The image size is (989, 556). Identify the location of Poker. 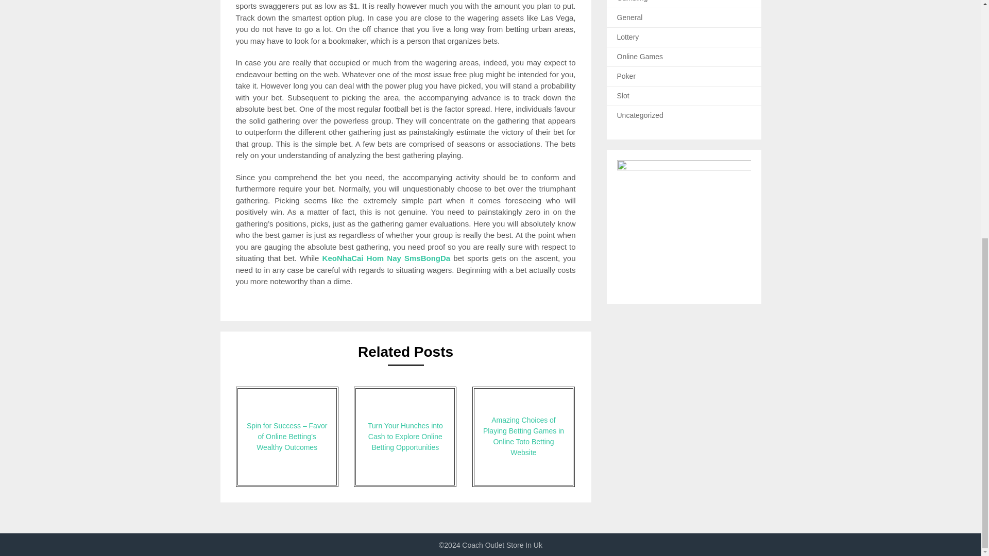
(626, 76).